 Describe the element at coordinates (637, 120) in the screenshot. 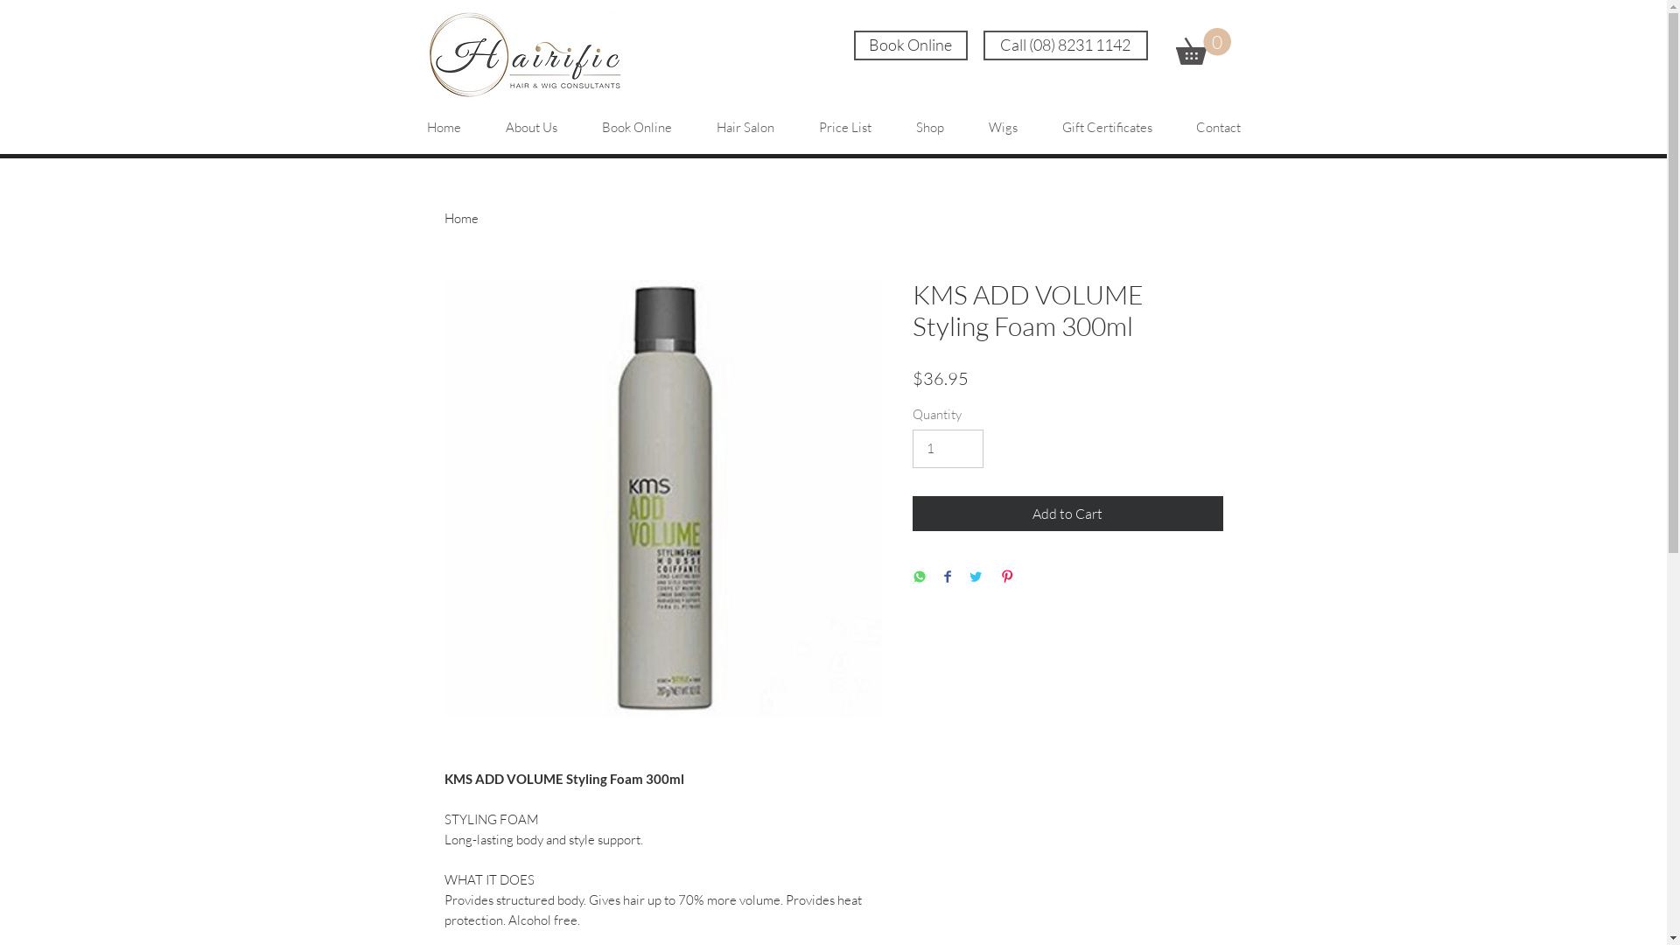

I see `Book Online` at that location.